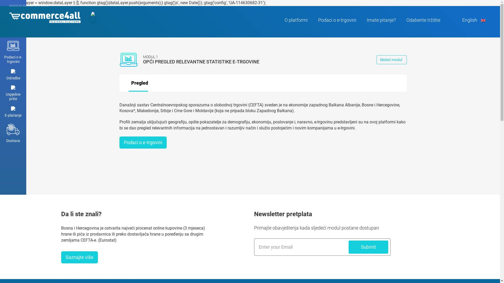  I want to click on Podaci o e-trgovini, so click(143, 143).